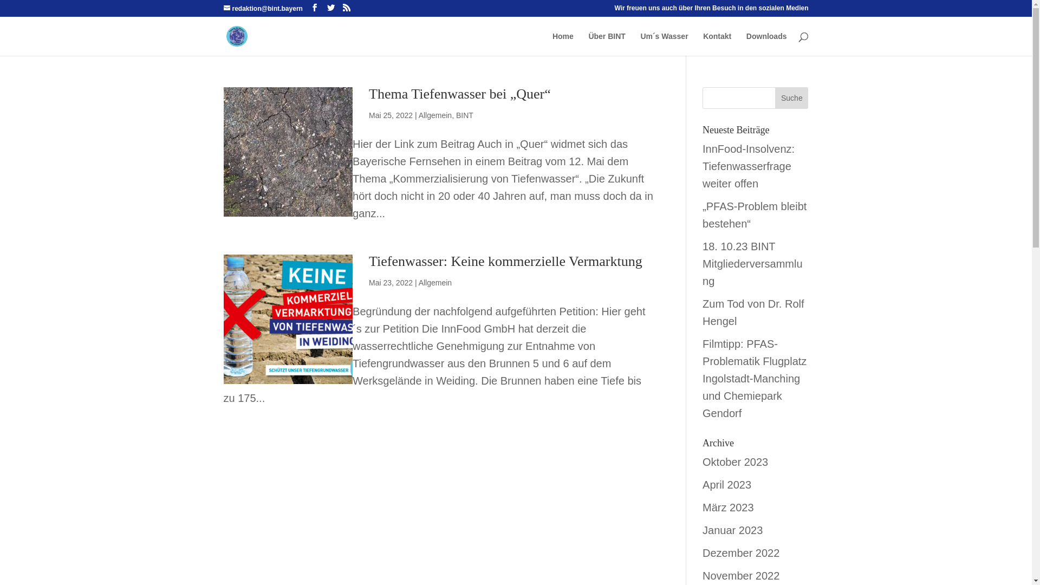 This screenshot has width=1040, height=585. I want to click on BINT, so click(465, 115).